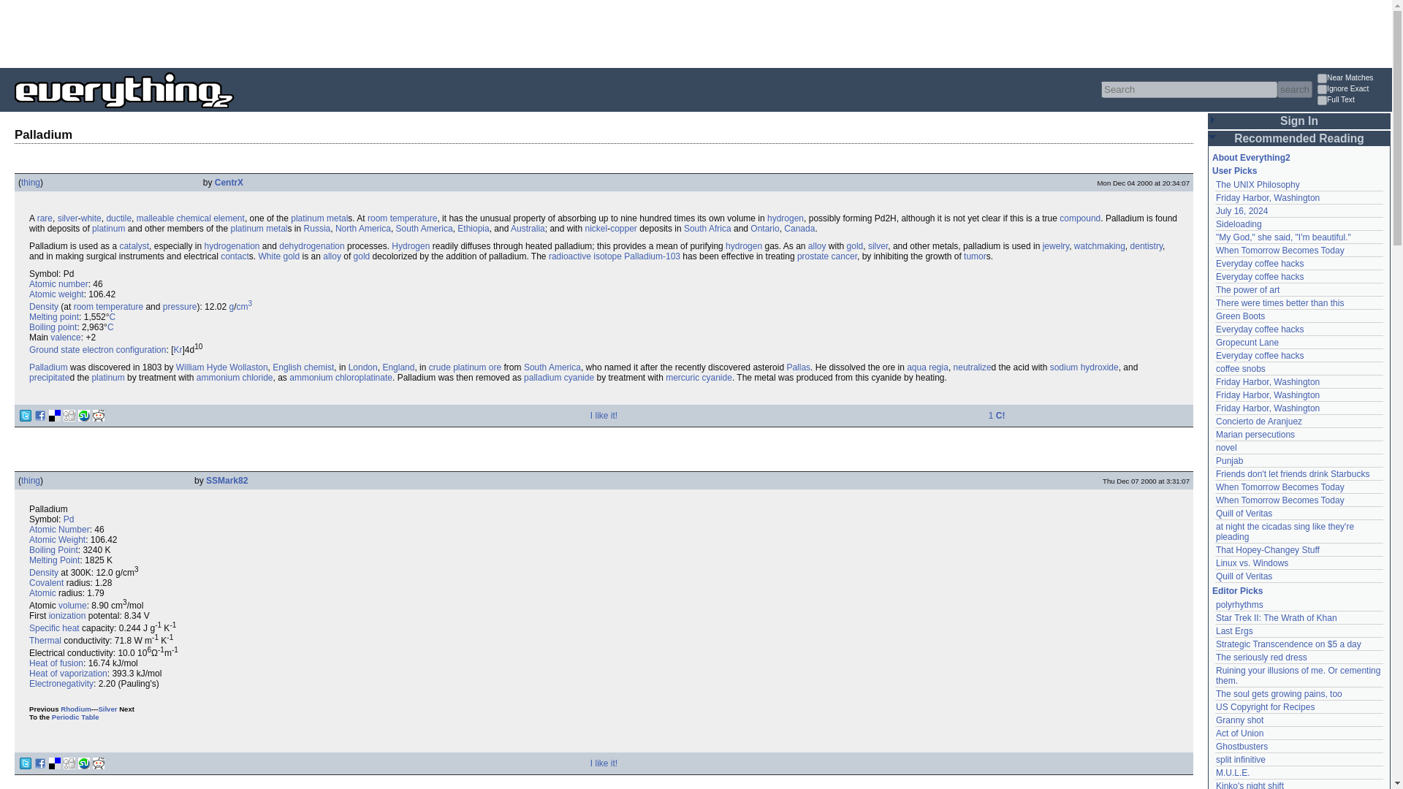 This screenshot has width=1403, height=789. What do you see at coordinates (45, 218) in the screenshot?
I see `rare` at bounding box center [45, 218].